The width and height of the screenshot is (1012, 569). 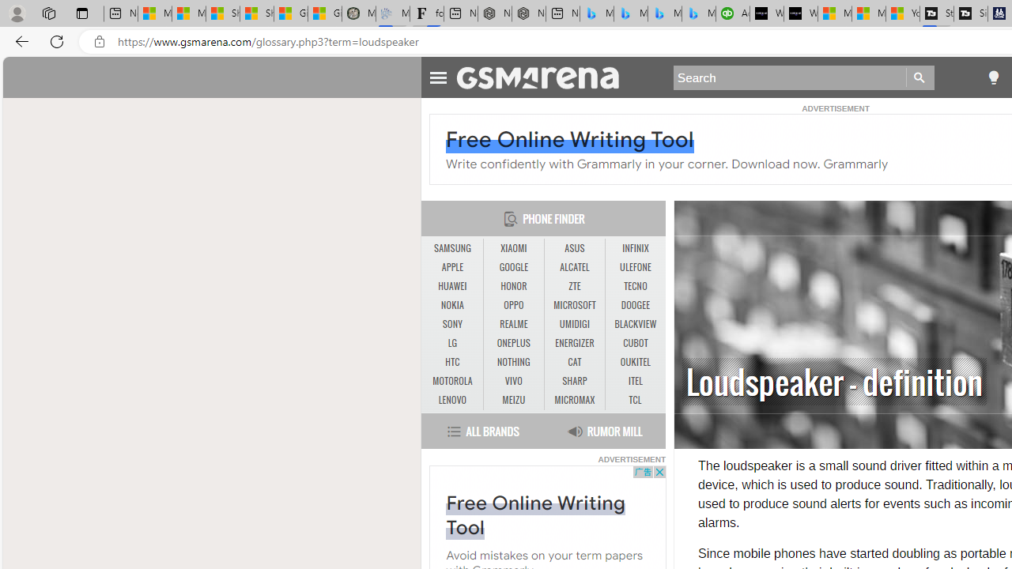 I want to click on SHARP, so click(x=574, y=382).